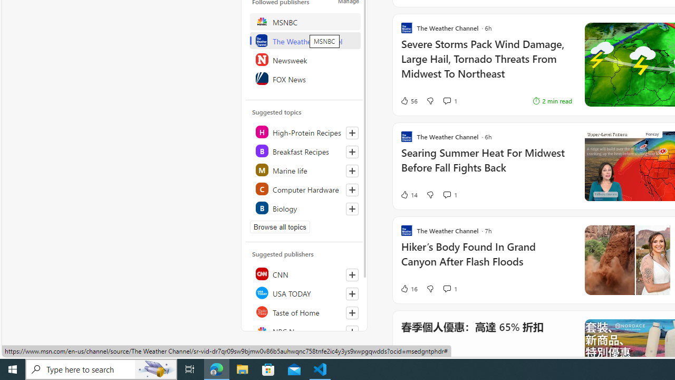 The image size is (675, 380). What do you see at coordinates (305, 21) in the screenshot?
I see `MSNBC` at bounding box center [305, 21].